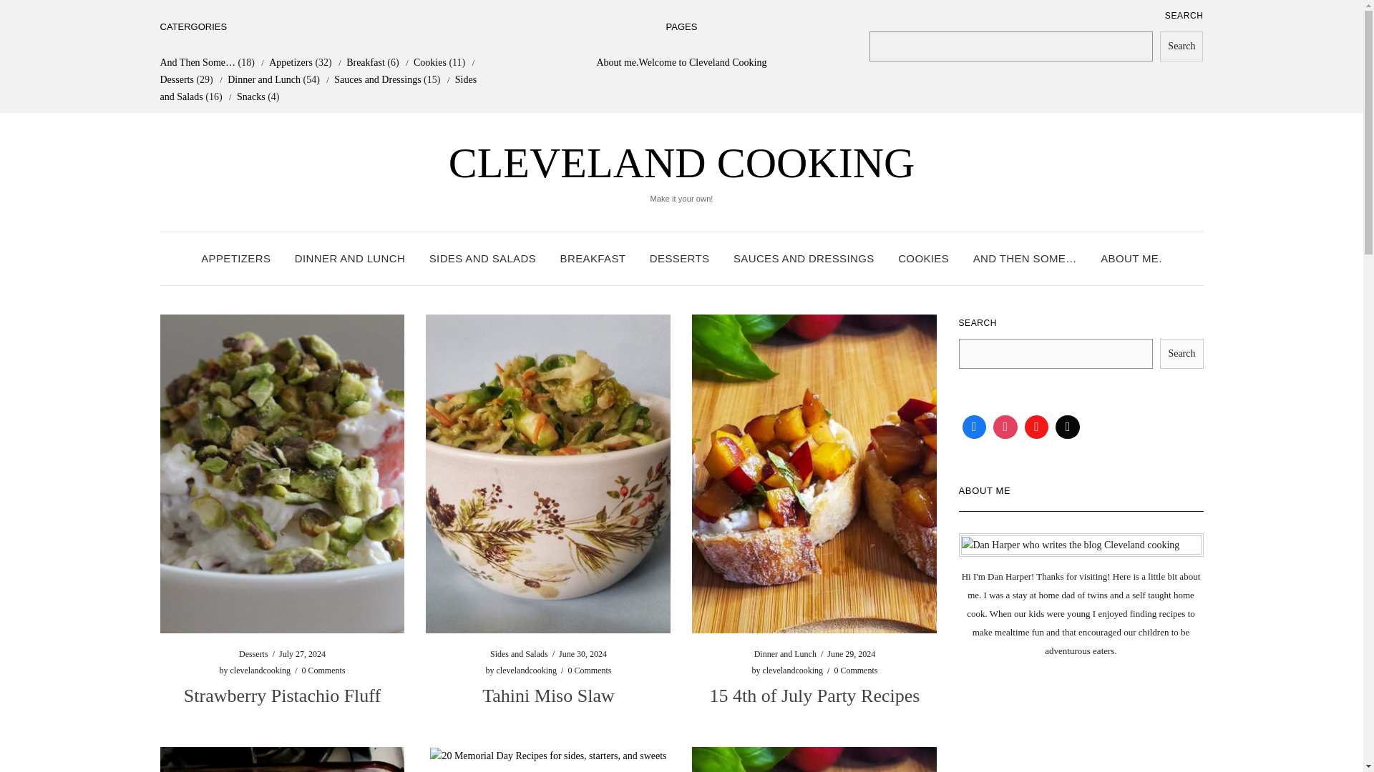 This screenshot has height=772, width=1374. I want to click on Sides and Salads, so click(520, 654).